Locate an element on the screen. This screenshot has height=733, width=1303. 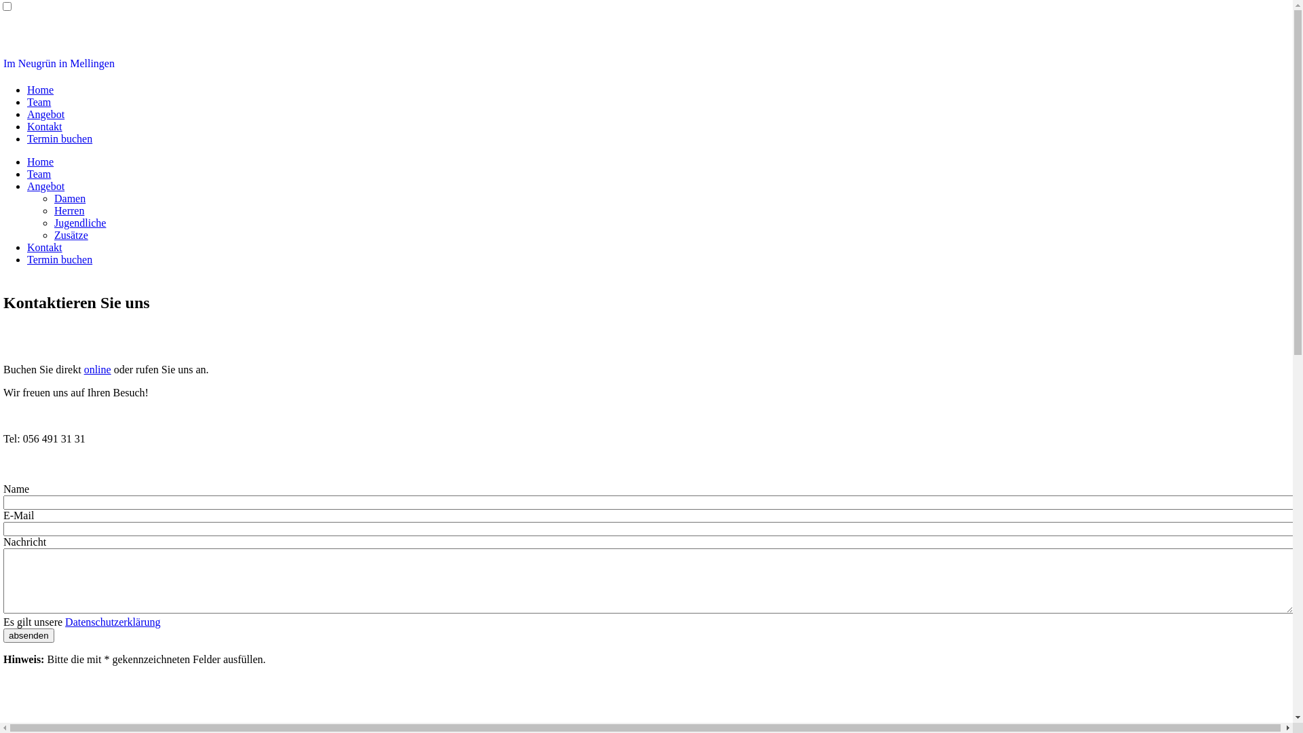
Kontakt is located at coordinates (45, 247).